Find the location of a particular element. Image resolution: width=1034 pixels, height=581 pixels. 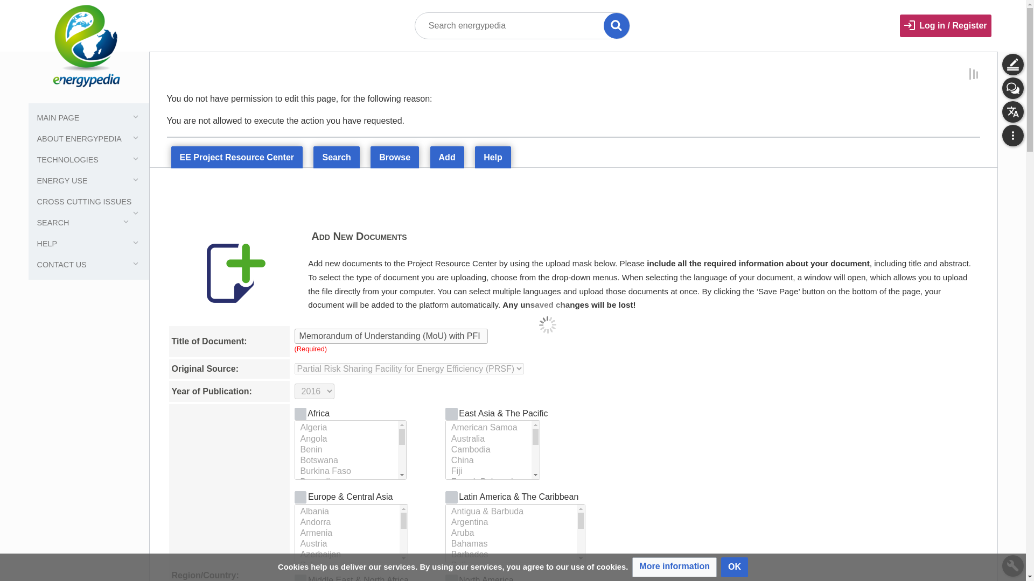

Browse is located at coordinates (394, 158).